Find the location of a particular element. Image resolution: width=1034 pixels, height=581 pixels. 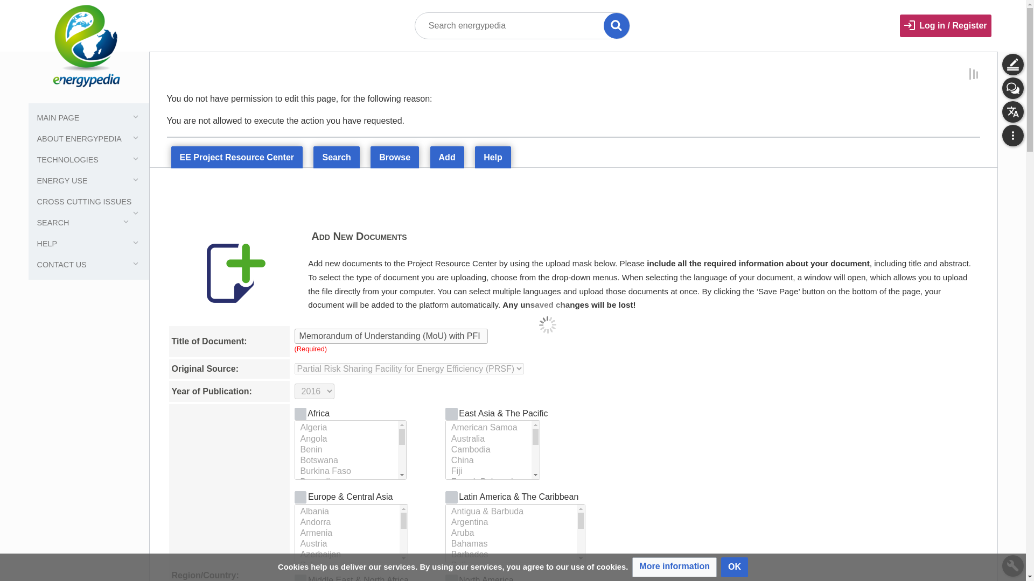

Browse is located at coordinates (394, 158).